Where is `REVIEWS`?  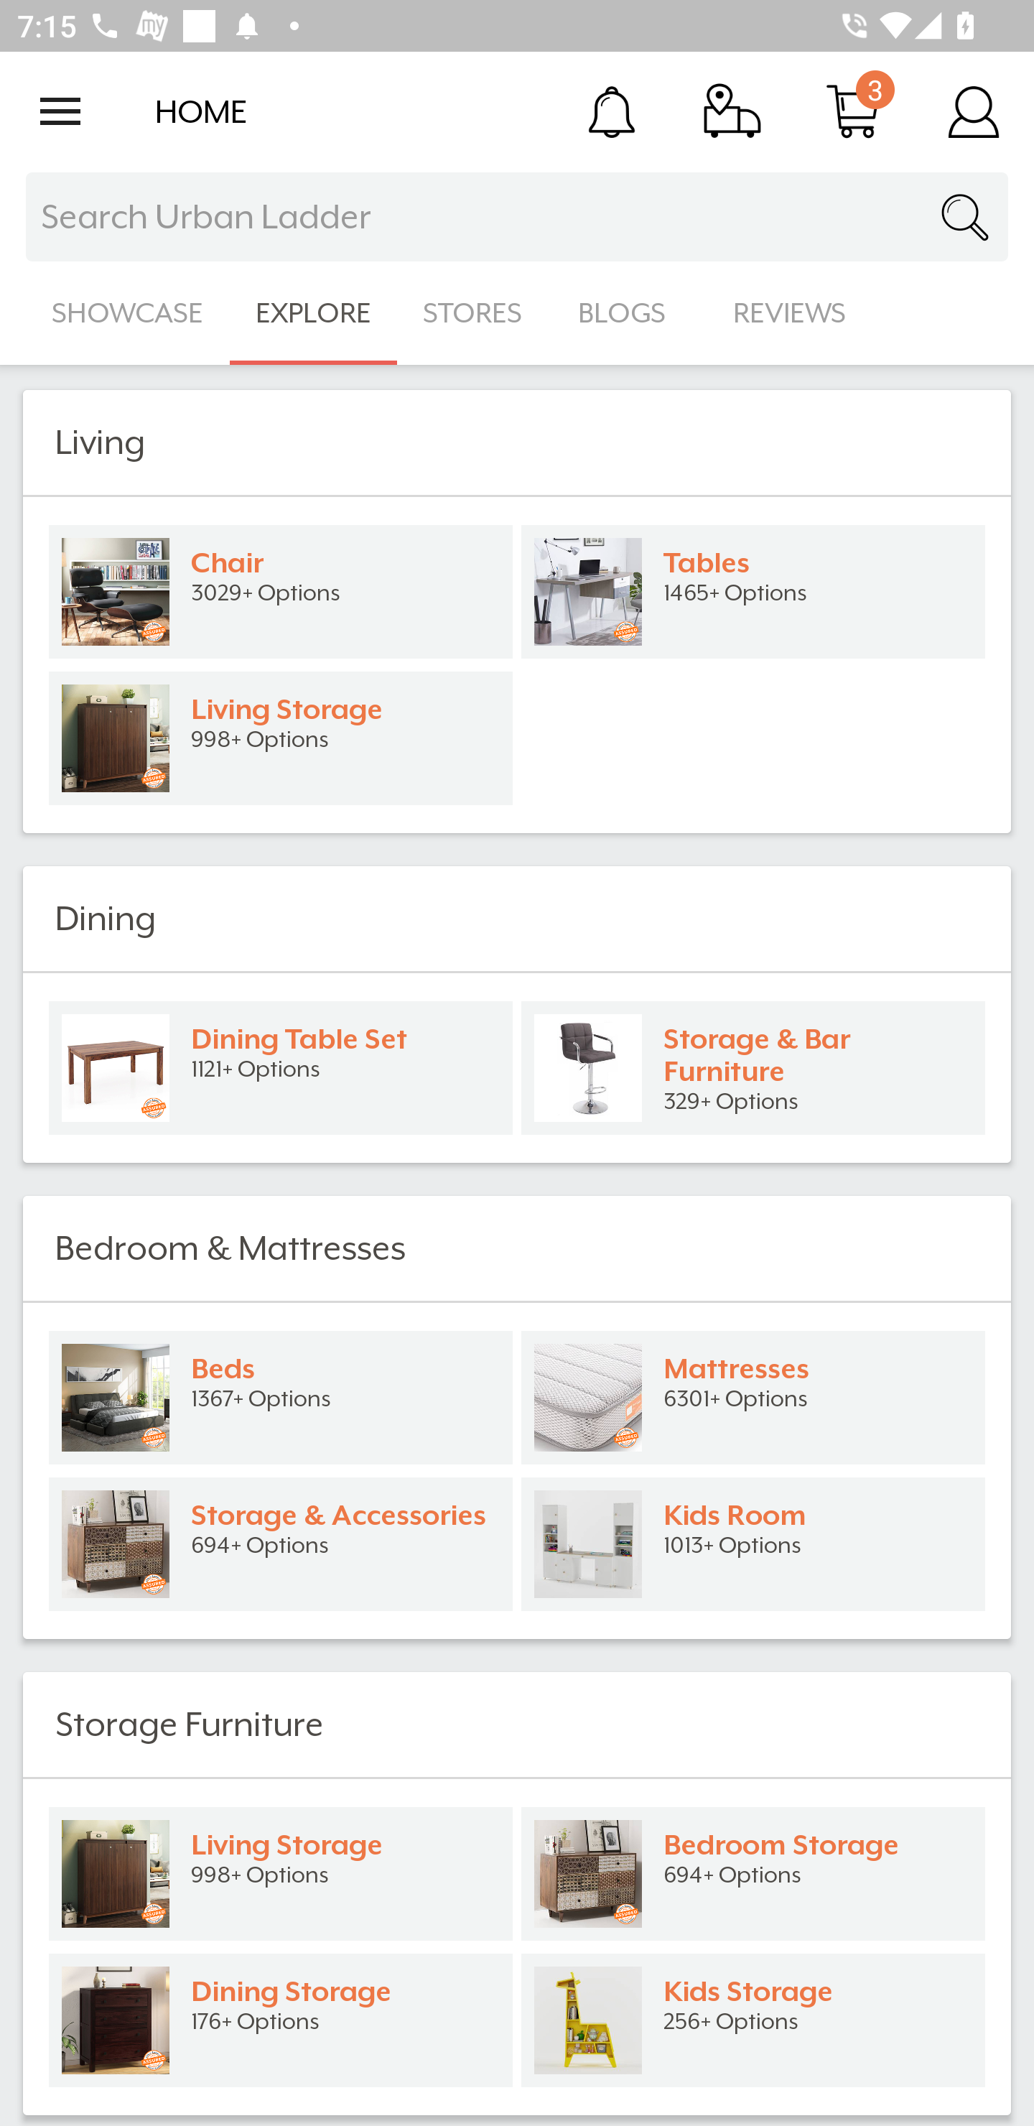
REVIEWS is located at coordinates (790, 313).